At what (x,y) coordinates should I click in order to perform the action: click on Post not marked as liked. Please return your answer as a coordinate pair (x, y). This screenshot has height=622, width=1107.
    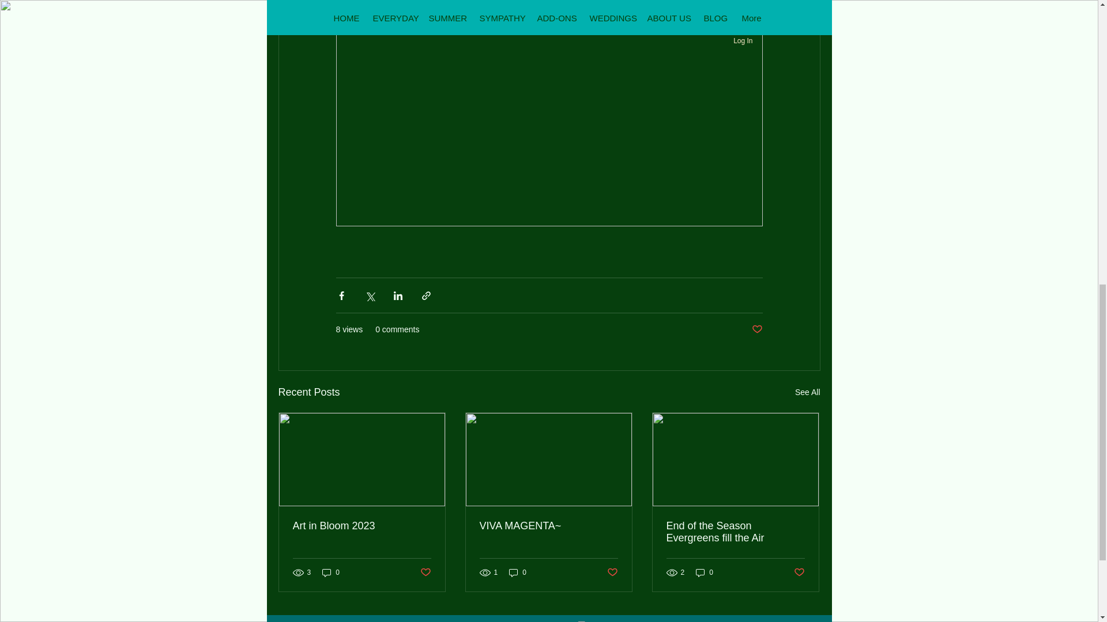
    Looking at the image, I should click on (799, 572).